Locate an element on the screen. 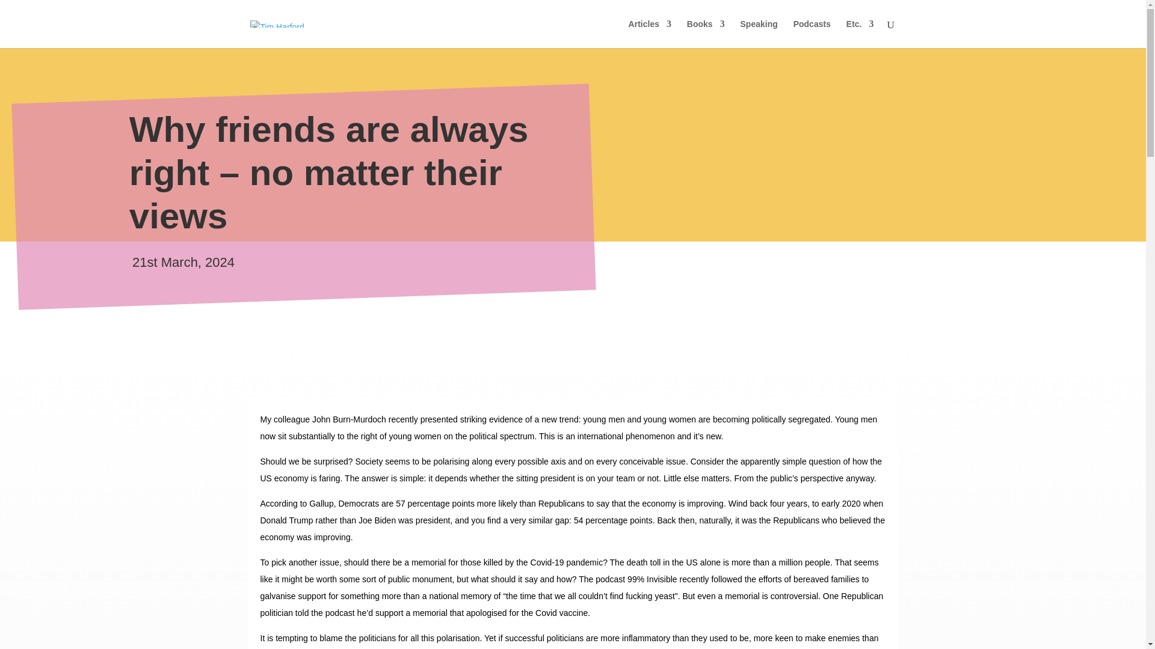 The width and height of the screenshot is (1155, 649). Podcasts is located at coordinates (812, 34).